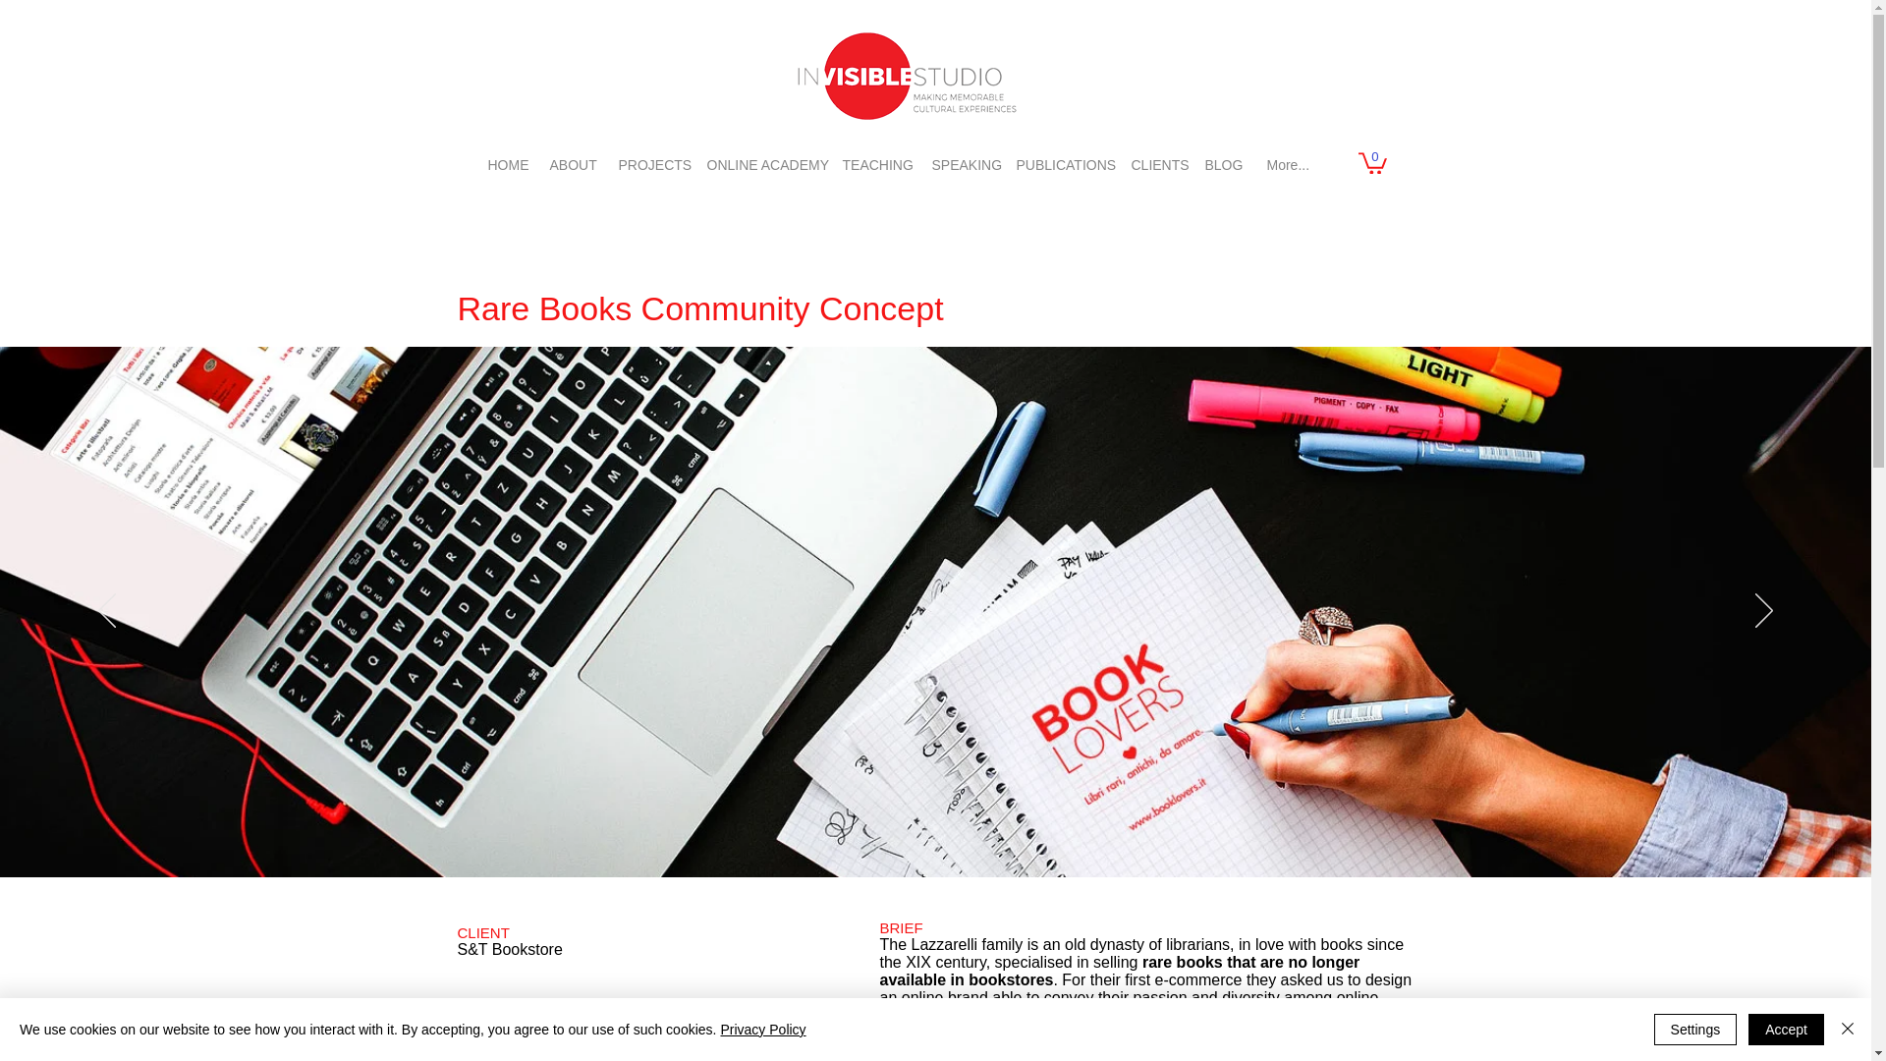  What do you see at coordinates (1371, 162) in the screenshot?
I see `0` at bounding box center [1371, 162].